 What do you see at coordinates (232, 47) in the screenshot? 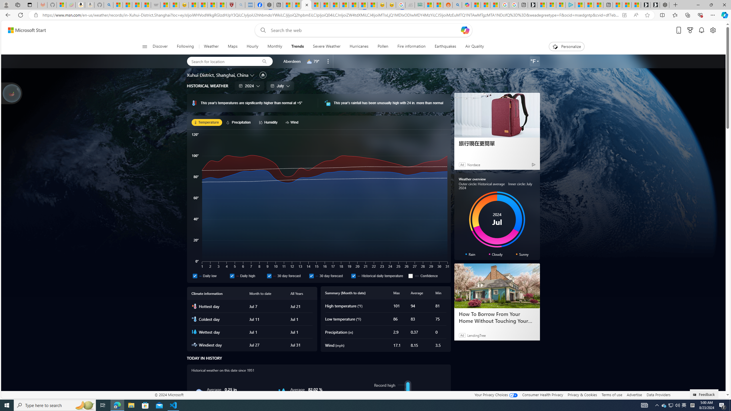
I see `Maps` at bounding box center [232, 47].